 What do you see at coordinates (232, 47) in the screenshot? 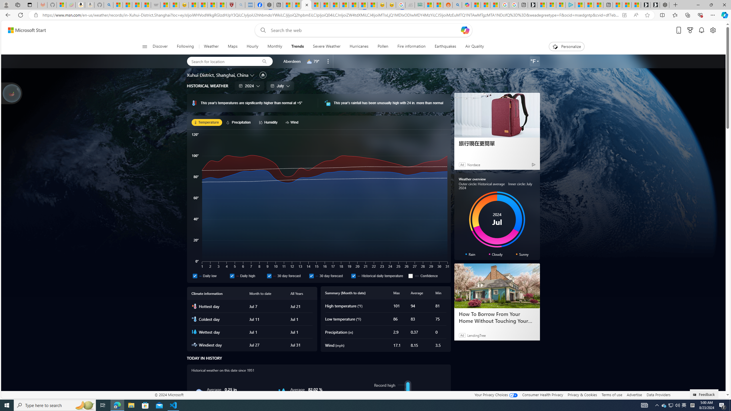
I see `Maps` at bounding box center [232, 47].